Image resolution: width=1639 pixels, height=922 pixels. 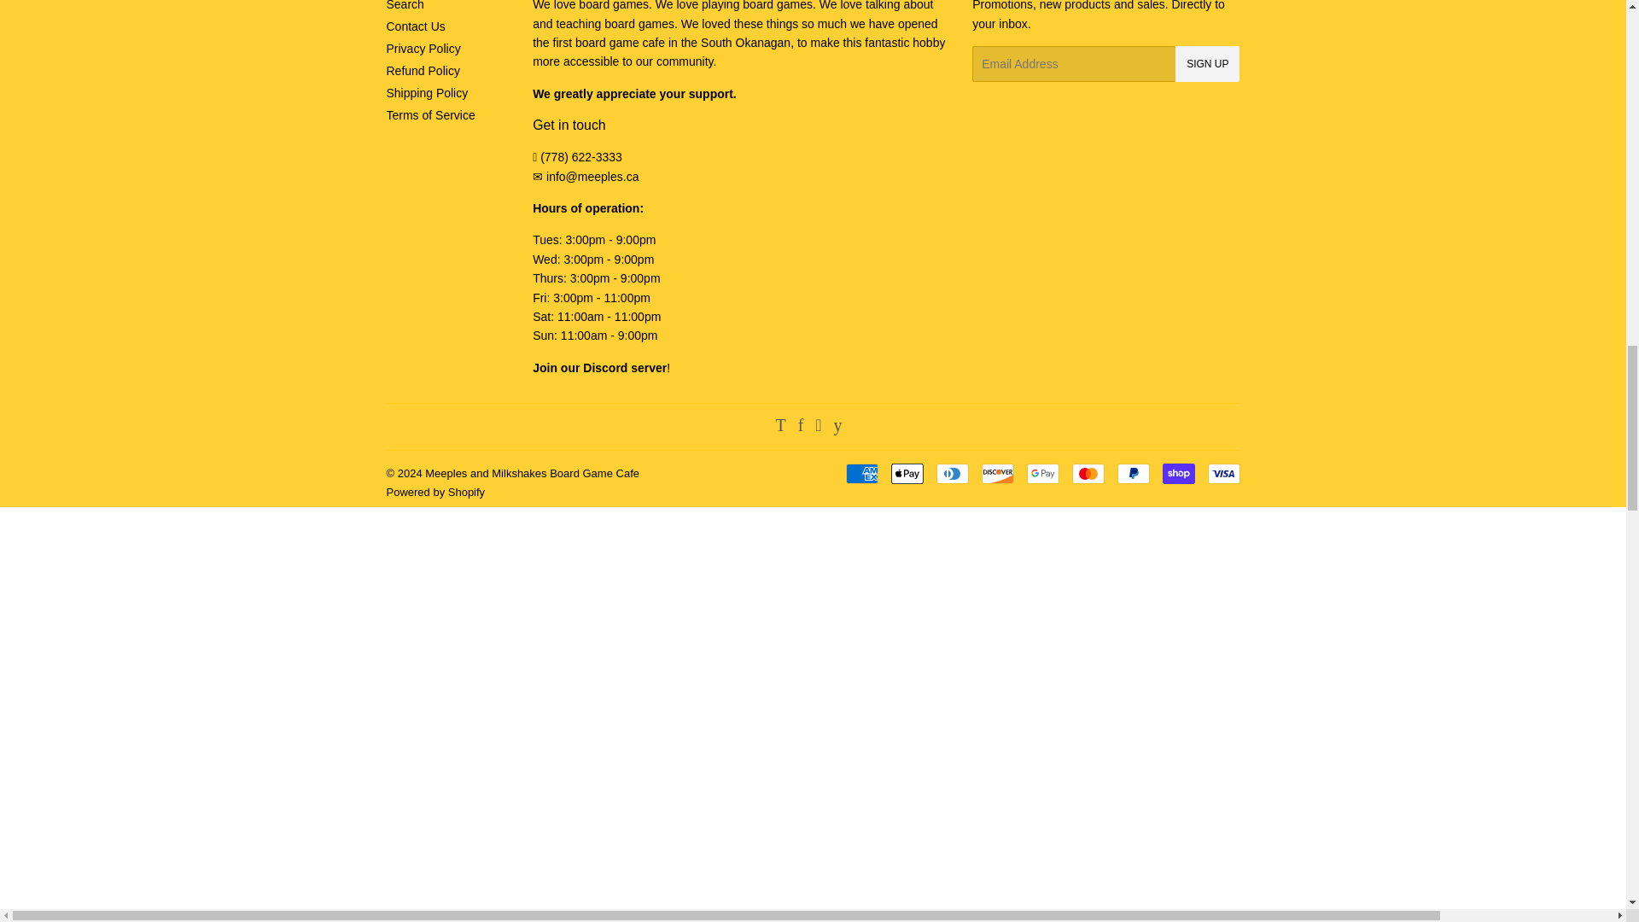 What do you see at coordinates (1041, 474) in the screenshot?
I see `Google Pay` at bounding box center [1041, 474].